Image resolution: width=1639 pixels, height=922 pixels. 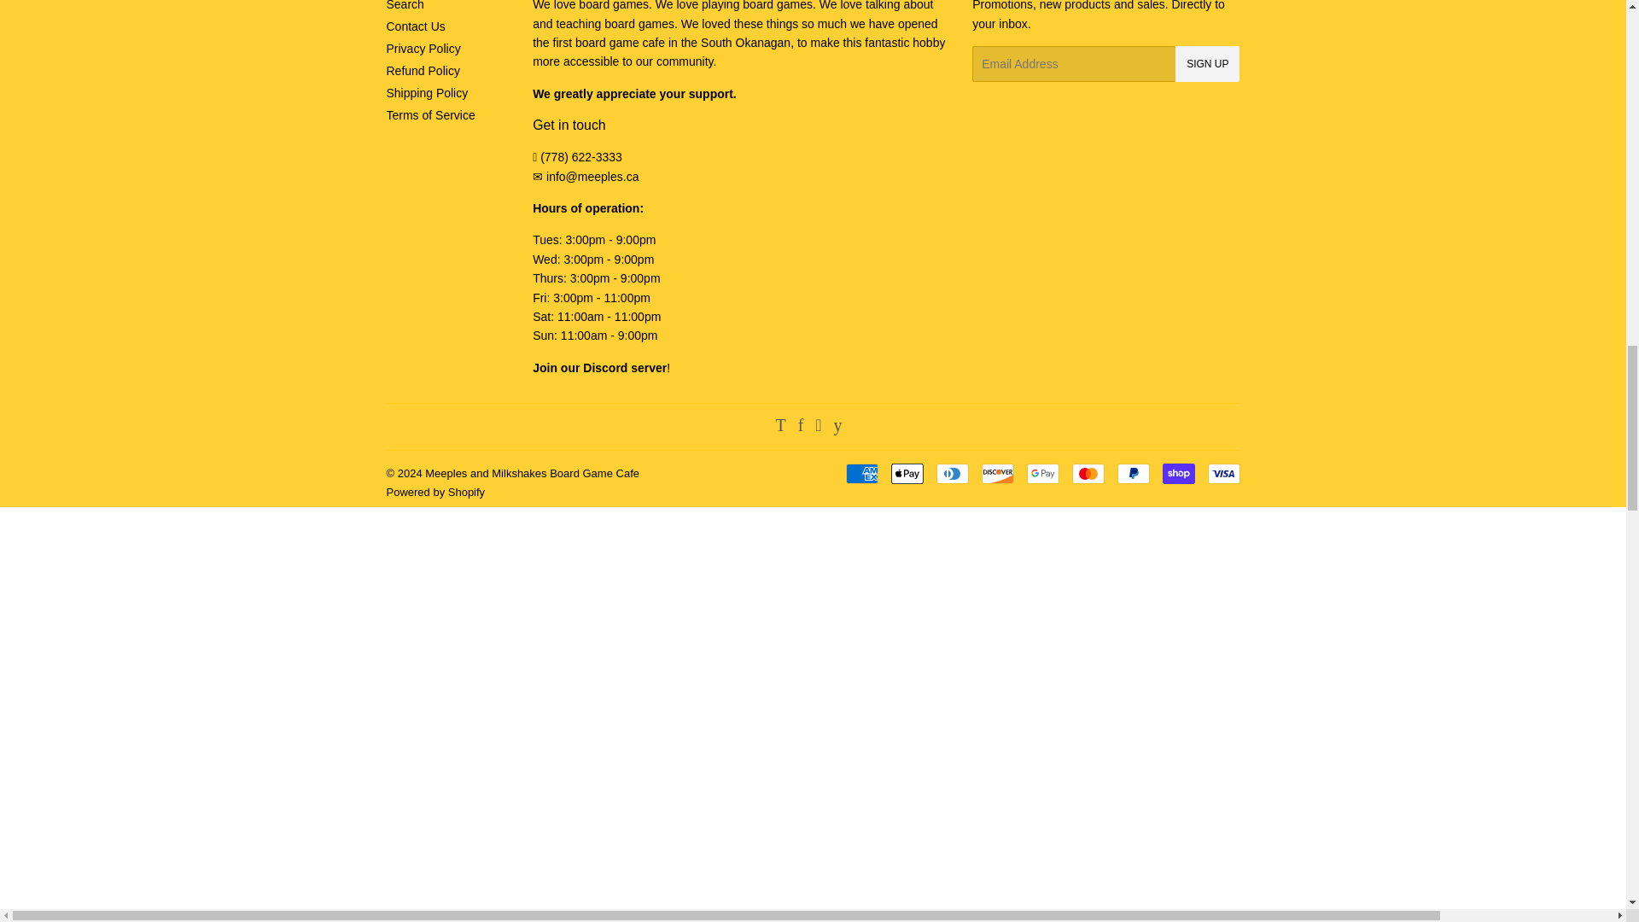 What do you see at coordinates (1041, 474) in the screenshot?
I see `Google Pay` at bounding box center [1041, 474].